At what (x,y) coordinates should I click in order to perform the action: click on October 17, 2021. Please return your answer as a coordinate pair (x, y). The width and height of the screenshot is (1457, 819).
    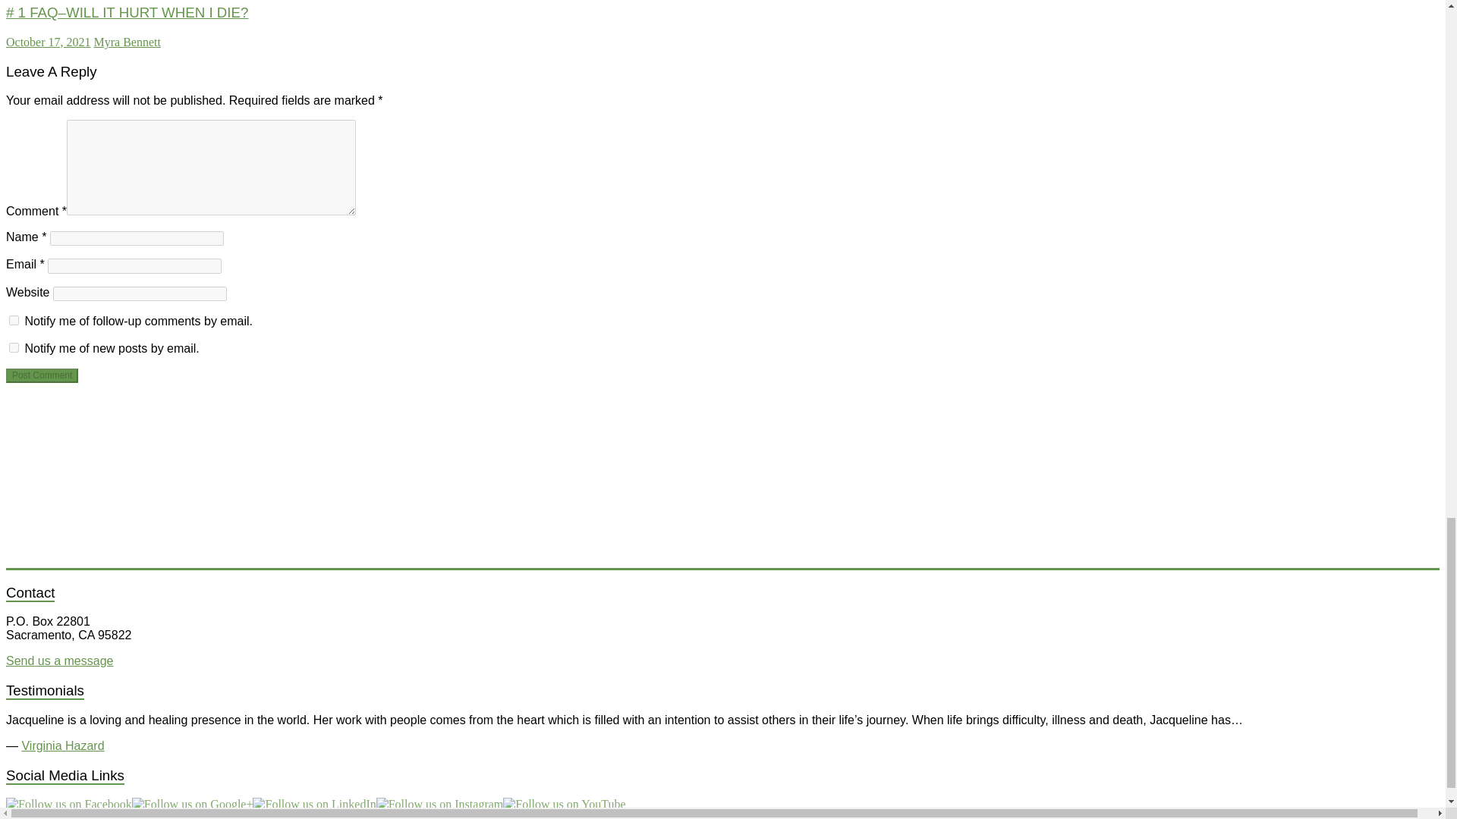
    Looking at the image, I should click on (48, 42).